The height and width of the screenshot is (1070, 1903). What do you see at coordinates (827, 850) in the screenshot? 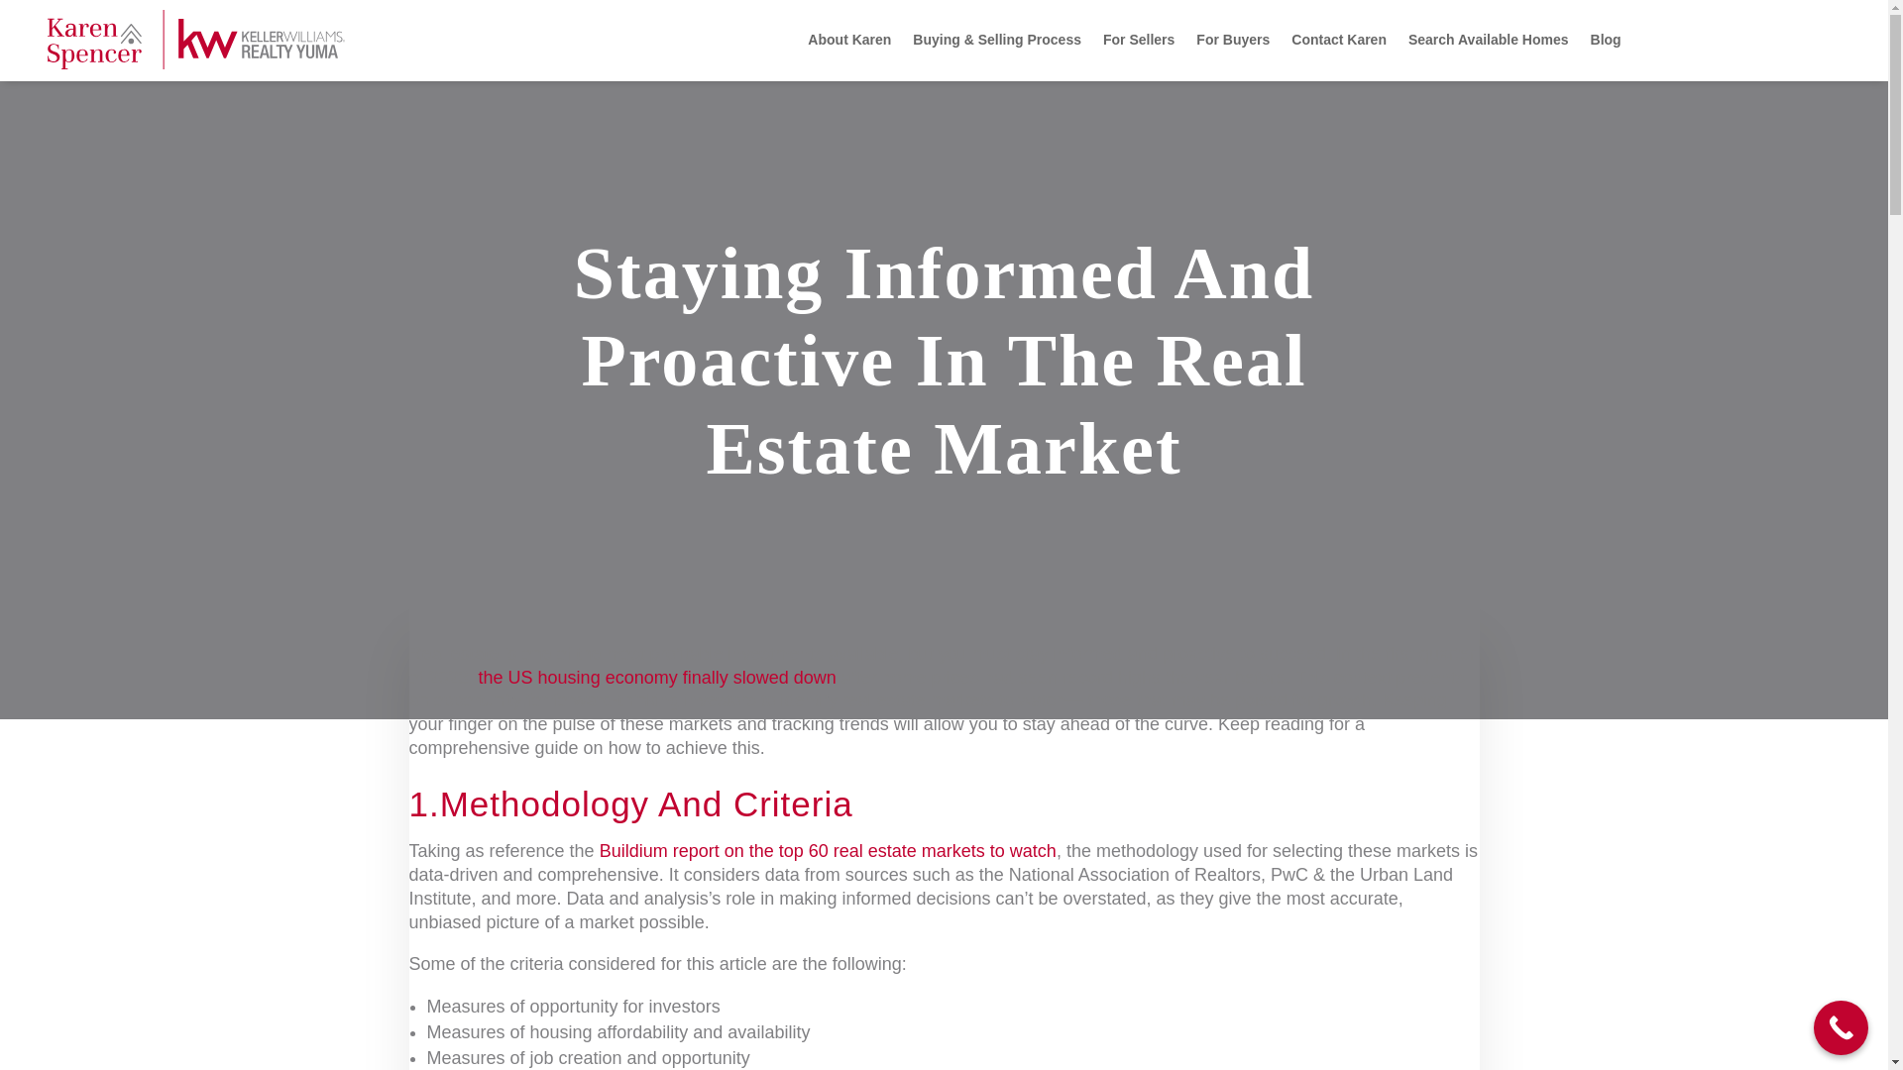
I see `Buildium report on the top 60 real estate markets to watch` at bounding box center [827, 850].